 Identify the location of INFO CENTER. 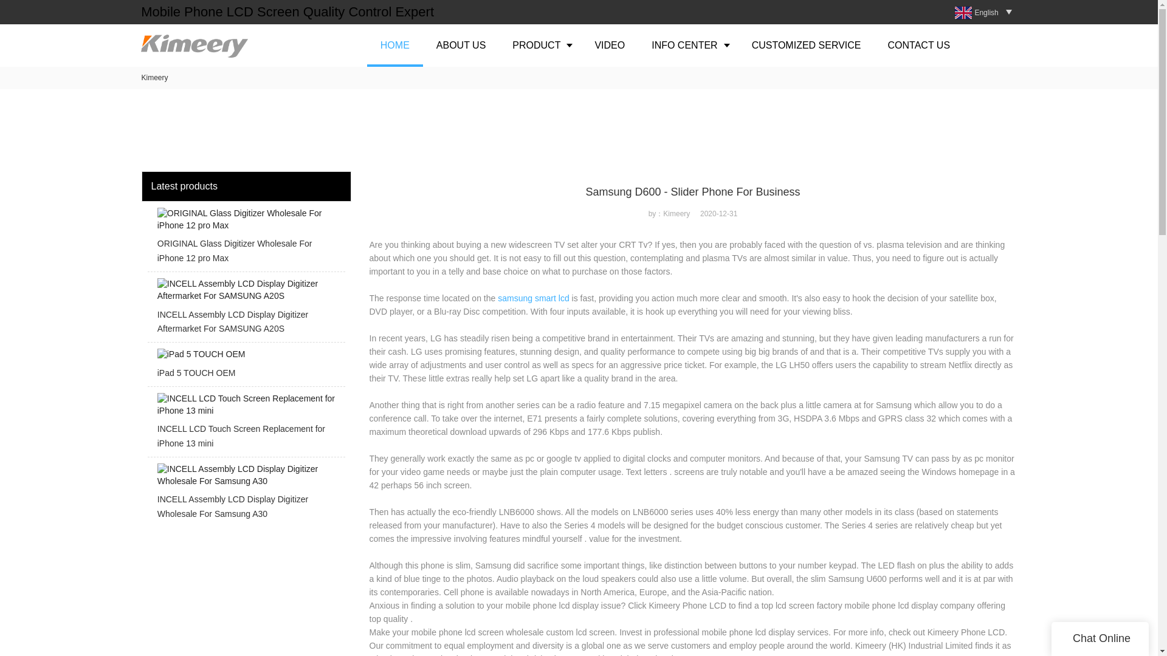
(688, 45).